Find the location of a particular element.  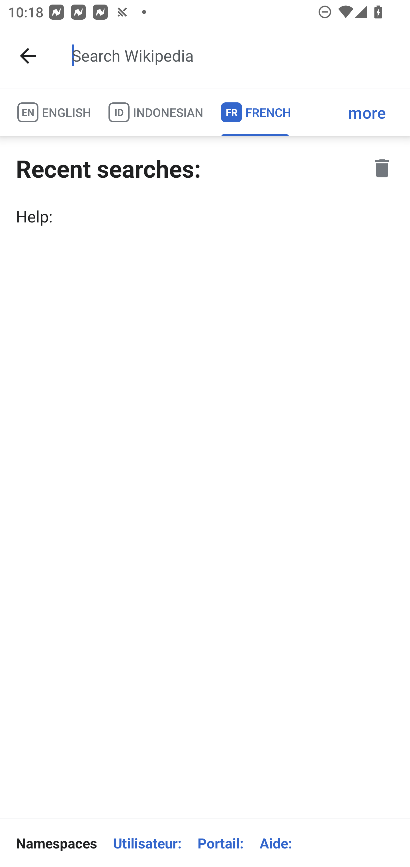

Utilisateur: is located at coordinates (147, 843).